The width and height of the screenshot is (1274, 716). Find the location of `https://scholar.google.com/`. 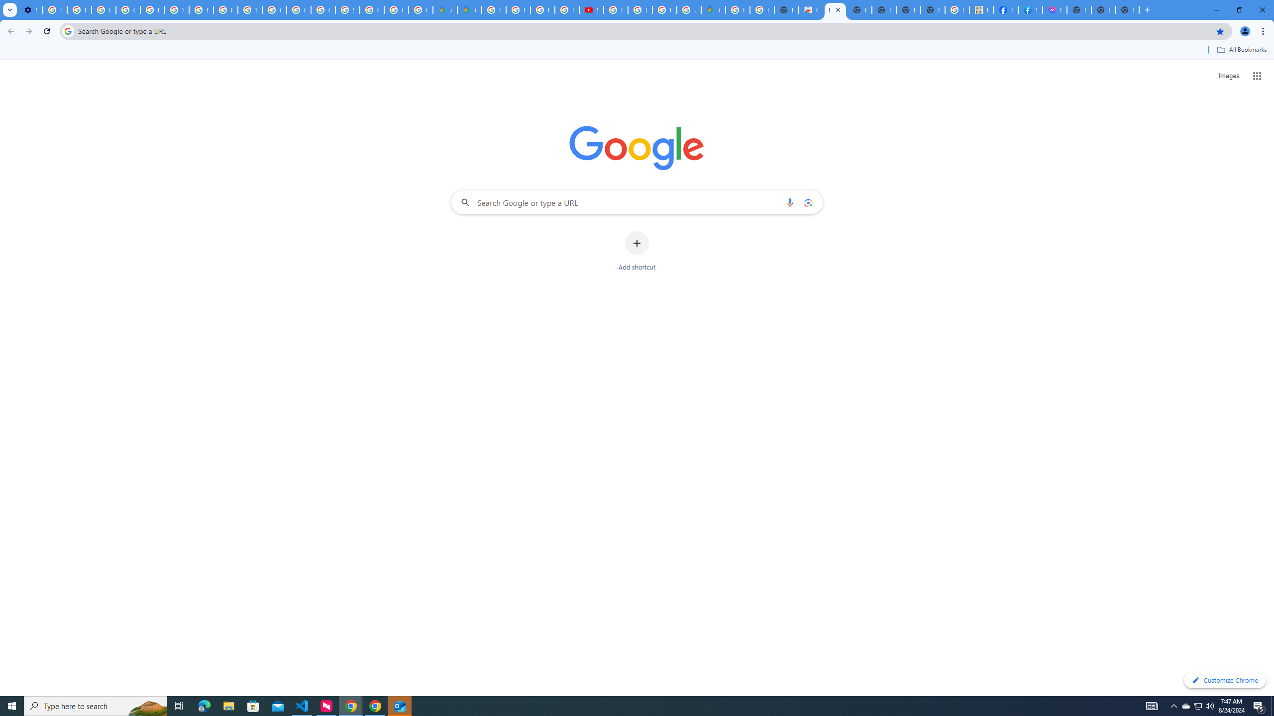

https://scholar.google.com/ is located at coordinates (201, 10).